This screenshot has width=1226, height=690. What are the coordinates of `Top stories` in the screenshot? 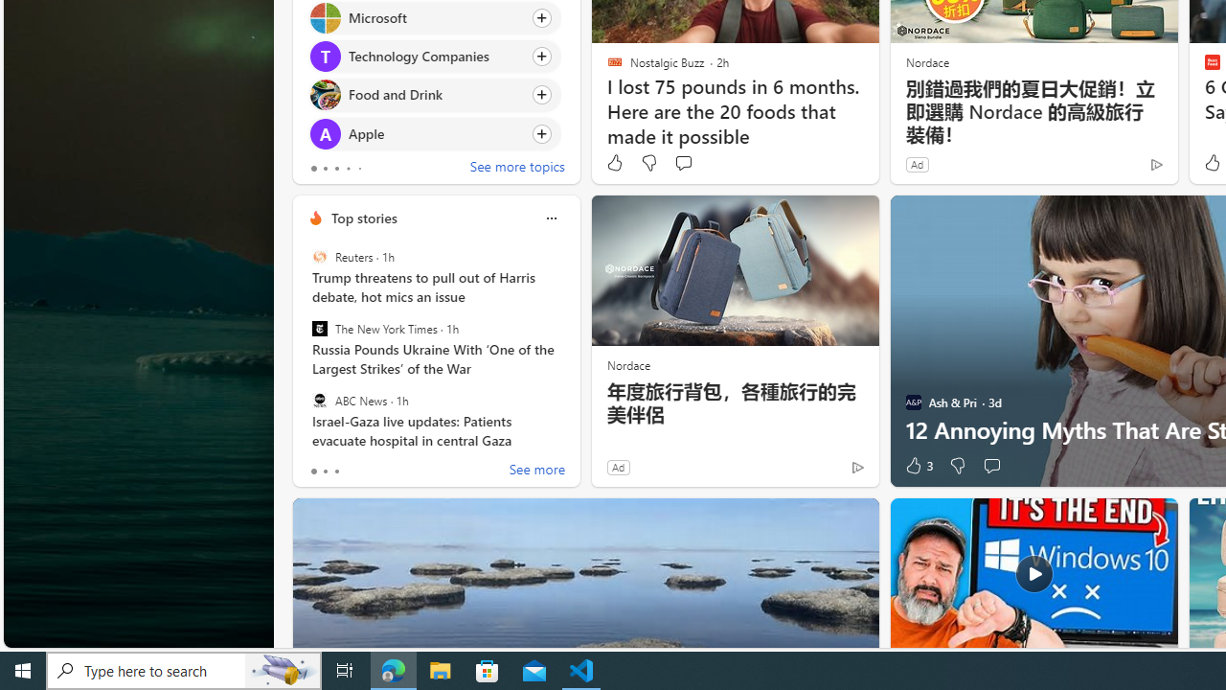 It's located at (364, 218).